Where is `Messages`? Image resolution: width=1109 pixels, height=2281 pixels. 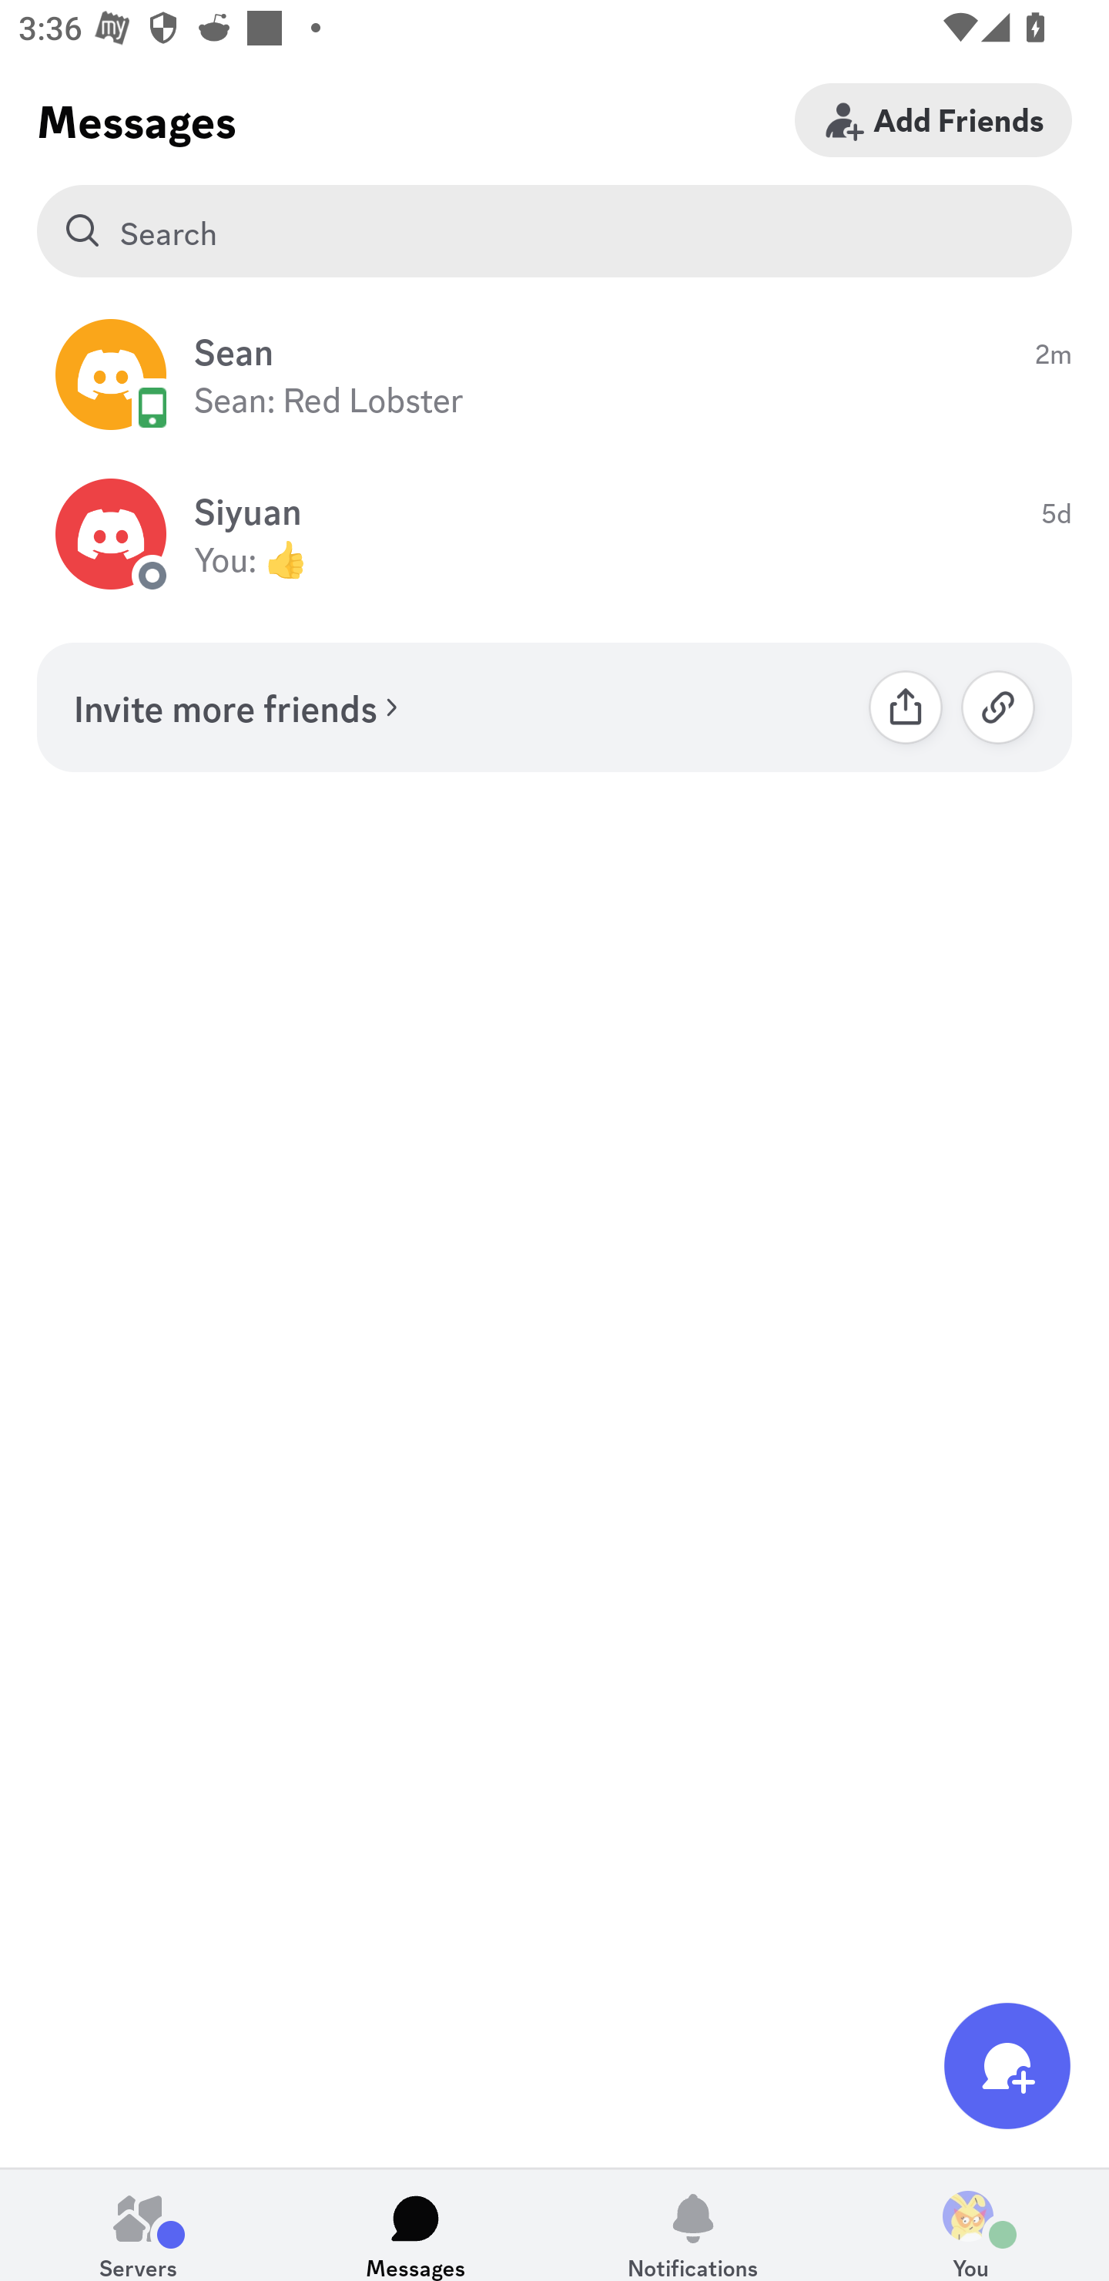 Messages is located at coordinates (416, 2225).